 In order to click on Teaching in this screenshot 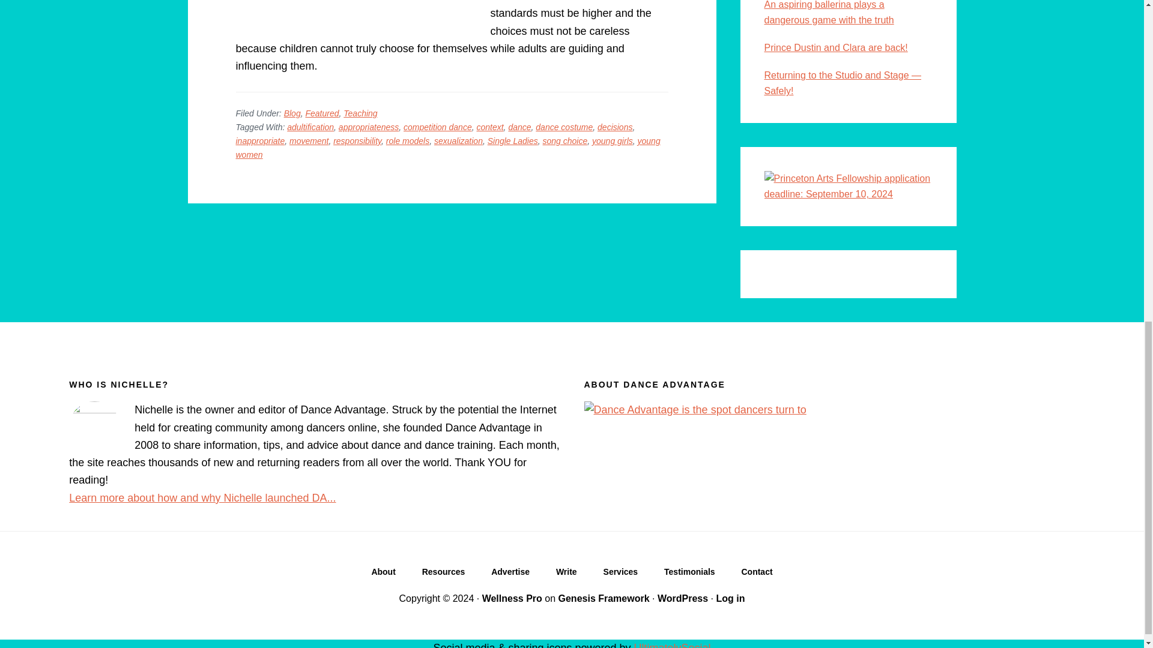, I will do `click(360, 113)`.